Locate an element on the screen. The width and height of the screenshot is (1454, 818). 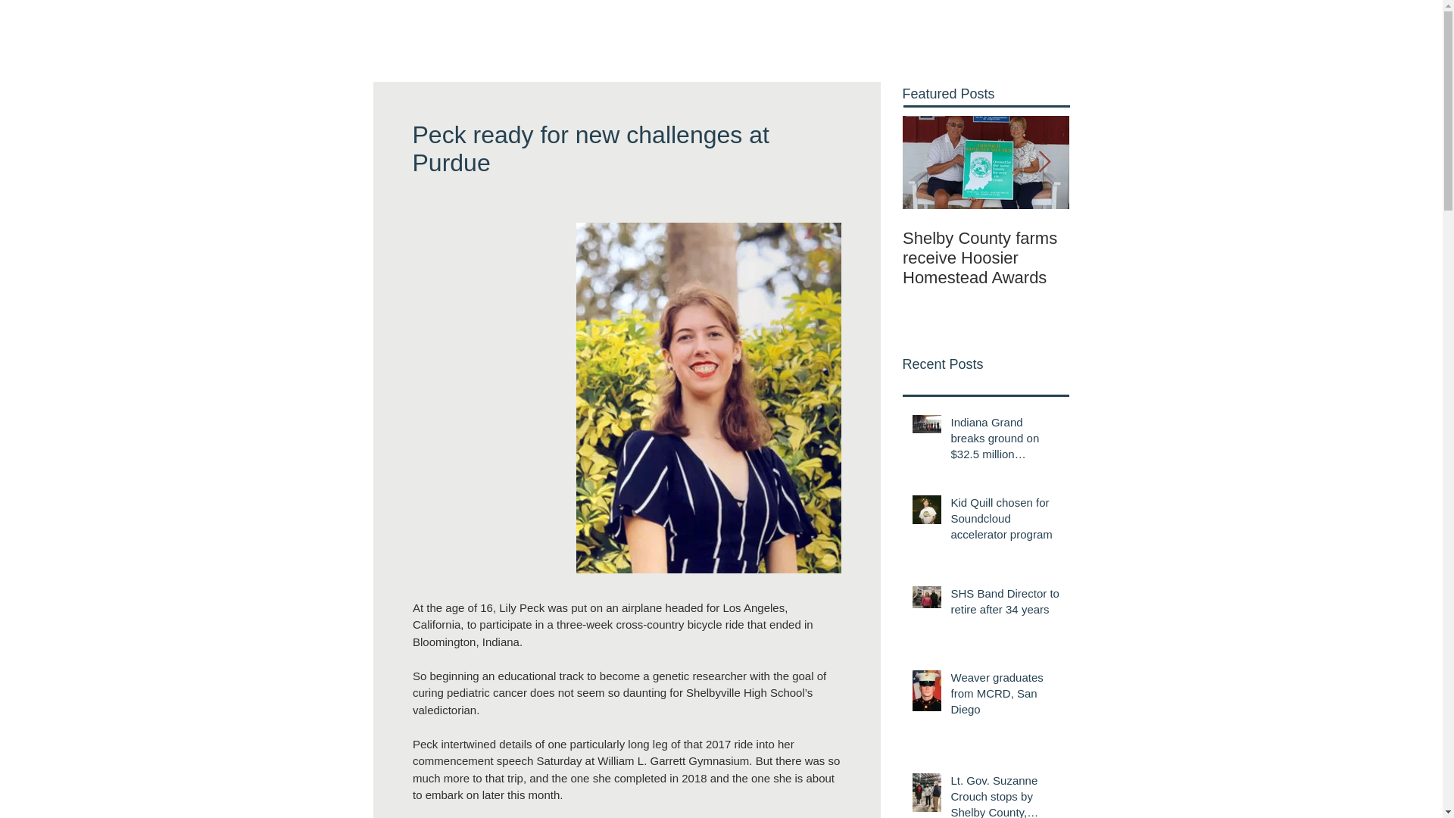
Shelby County farms receive Hoosier Homestead Awards is located at coordinates (986, 258).